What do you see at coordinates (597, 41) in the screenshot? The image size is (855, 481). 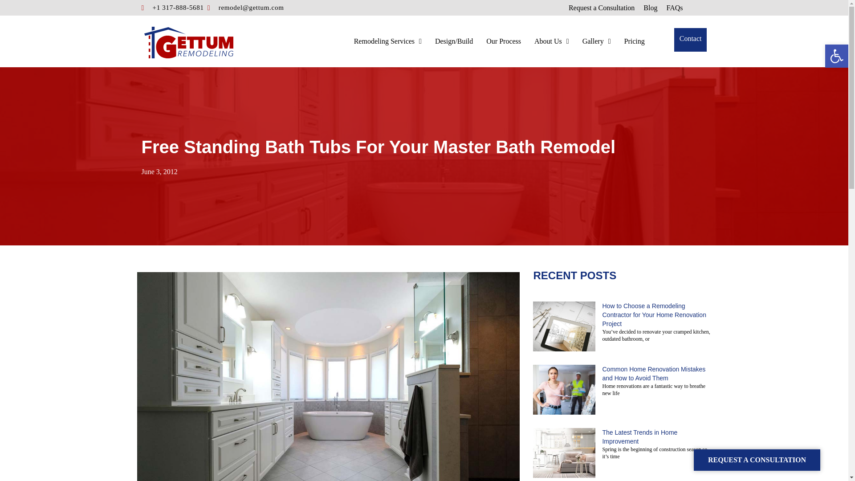 I see `Gallery` at bounding box center [597, 41].